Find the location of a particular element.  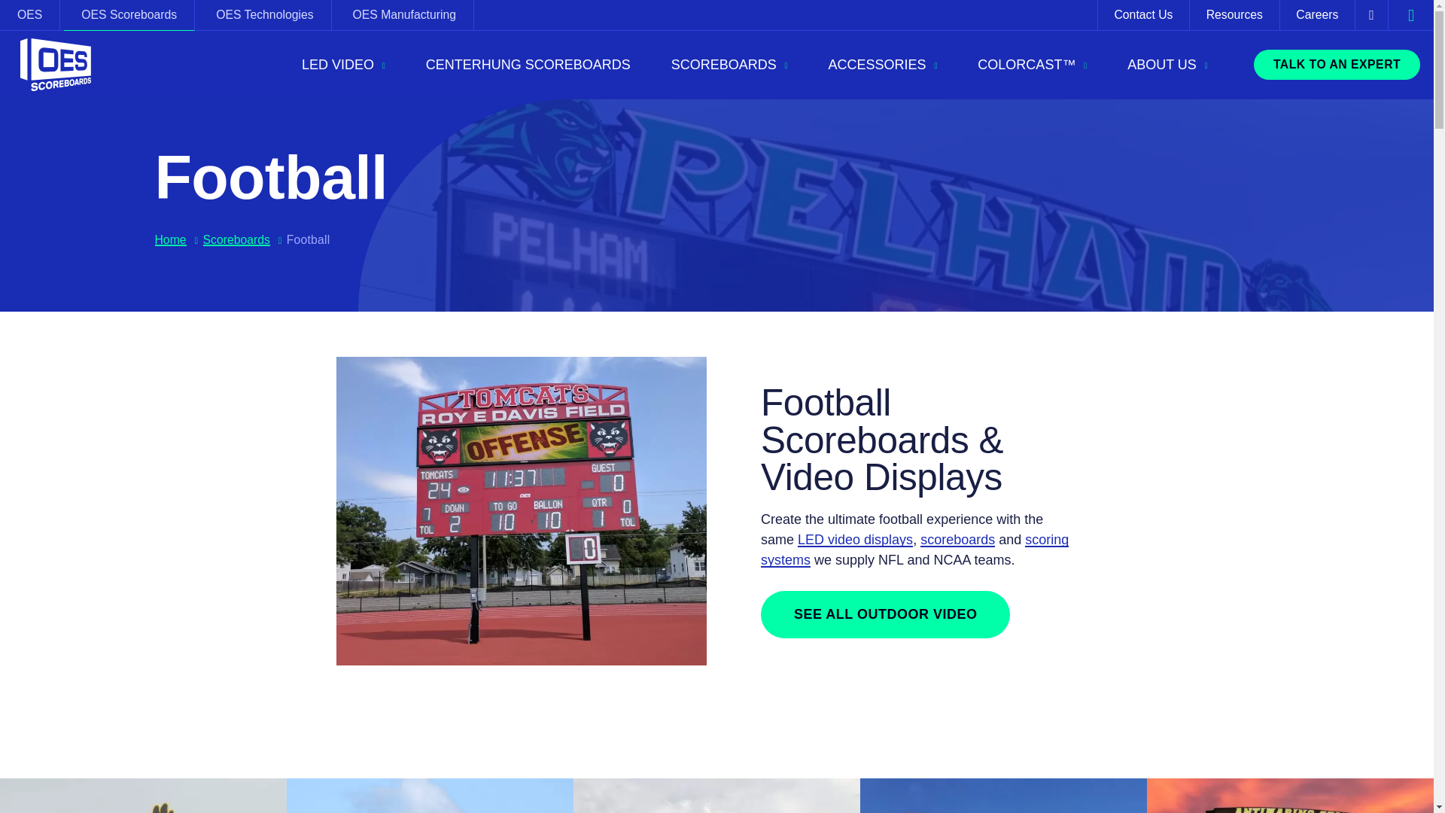

Outdoor LED Video is located at coordinates (885, 614).